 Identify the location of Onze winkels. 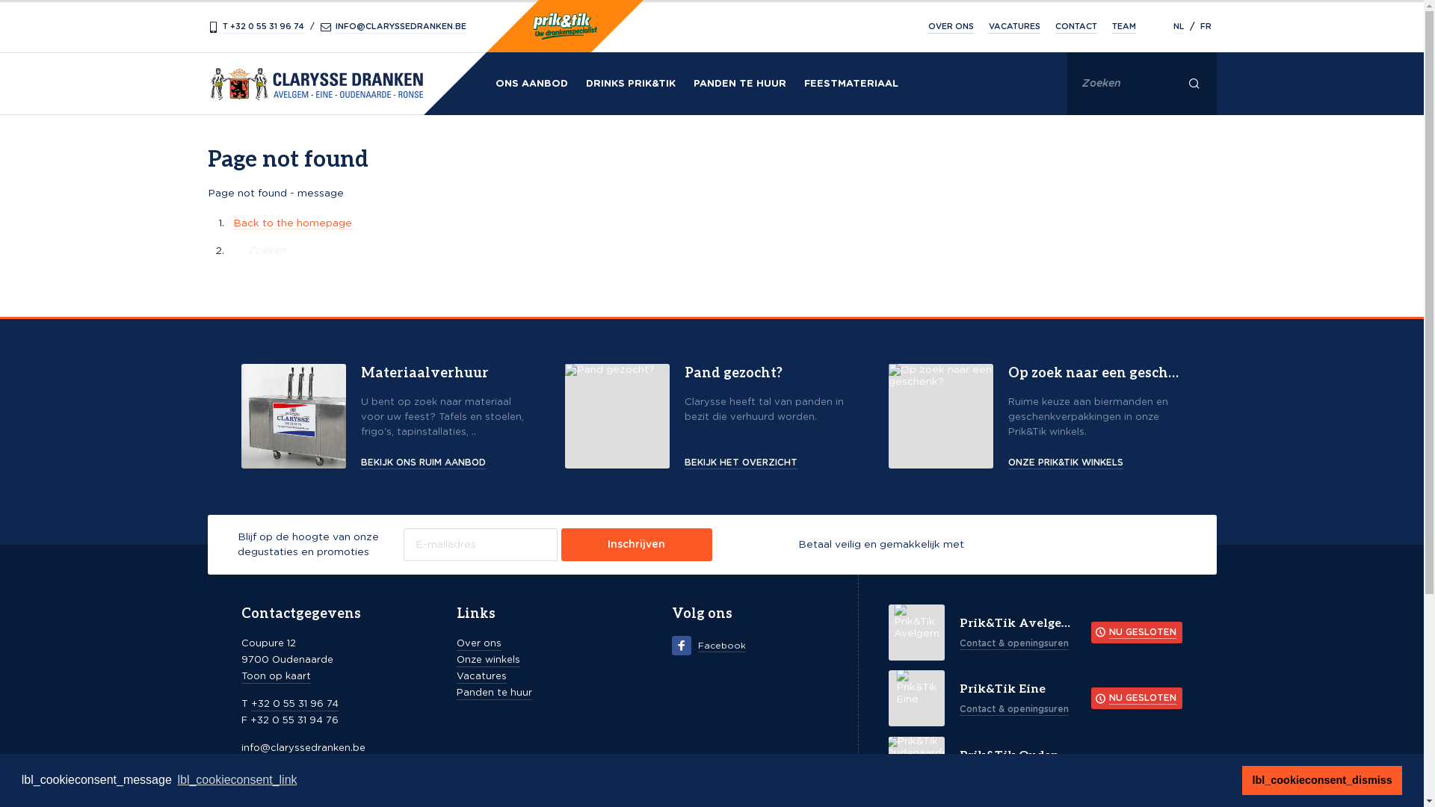
(489, 661).